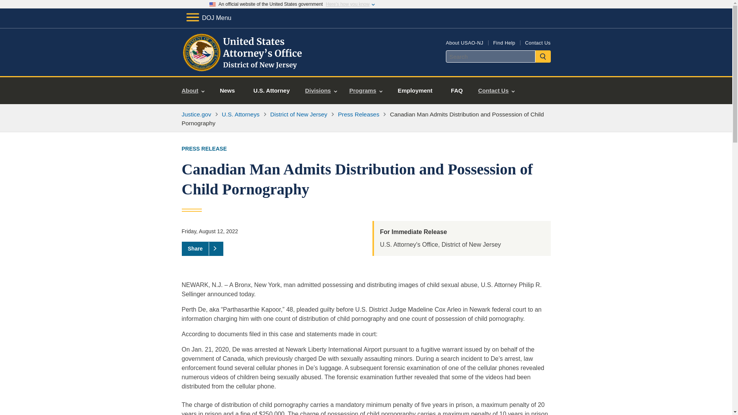  Describe the element at coordinates (504, 42) in the screenshot. I see `Find Help` at that location.